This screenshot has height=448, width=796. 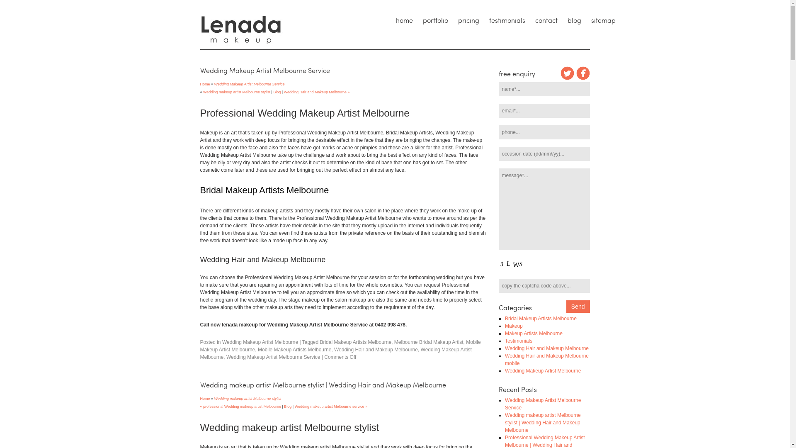 I want to click on Wedding Makeup Artist Melbourne, so click(x=260, y=342).